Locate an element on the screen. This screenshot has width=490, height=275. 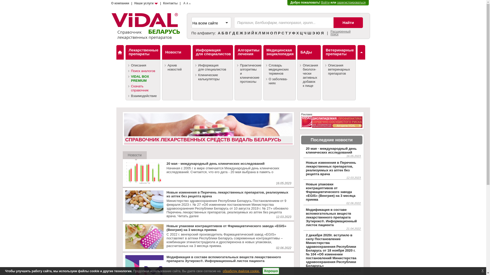
A is located at coordinates (187, 4).